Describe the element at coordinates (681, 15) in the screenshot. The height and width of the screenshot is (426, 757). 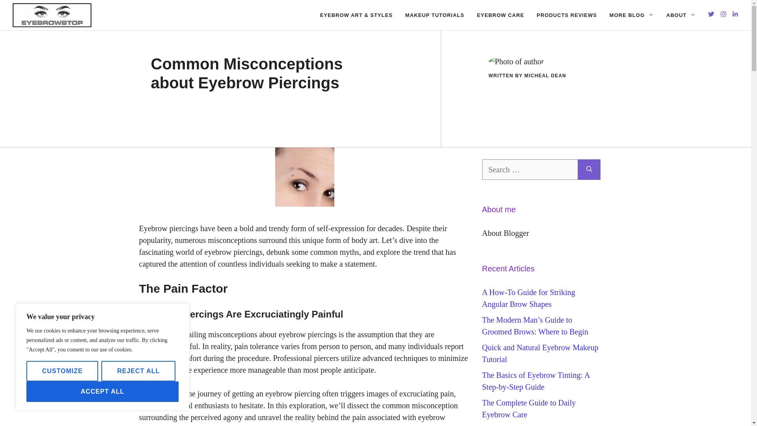
I see `ABOUT` at that location.